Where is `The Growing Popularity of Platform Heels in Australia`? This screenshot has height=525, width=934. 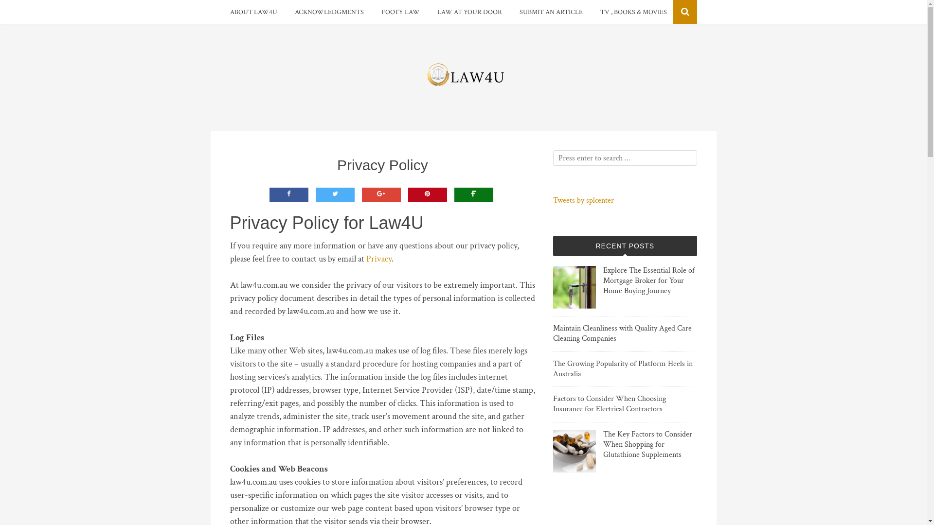
The Growing Popularity of Platform Heels in Australia is located at coordinates (623, 369).